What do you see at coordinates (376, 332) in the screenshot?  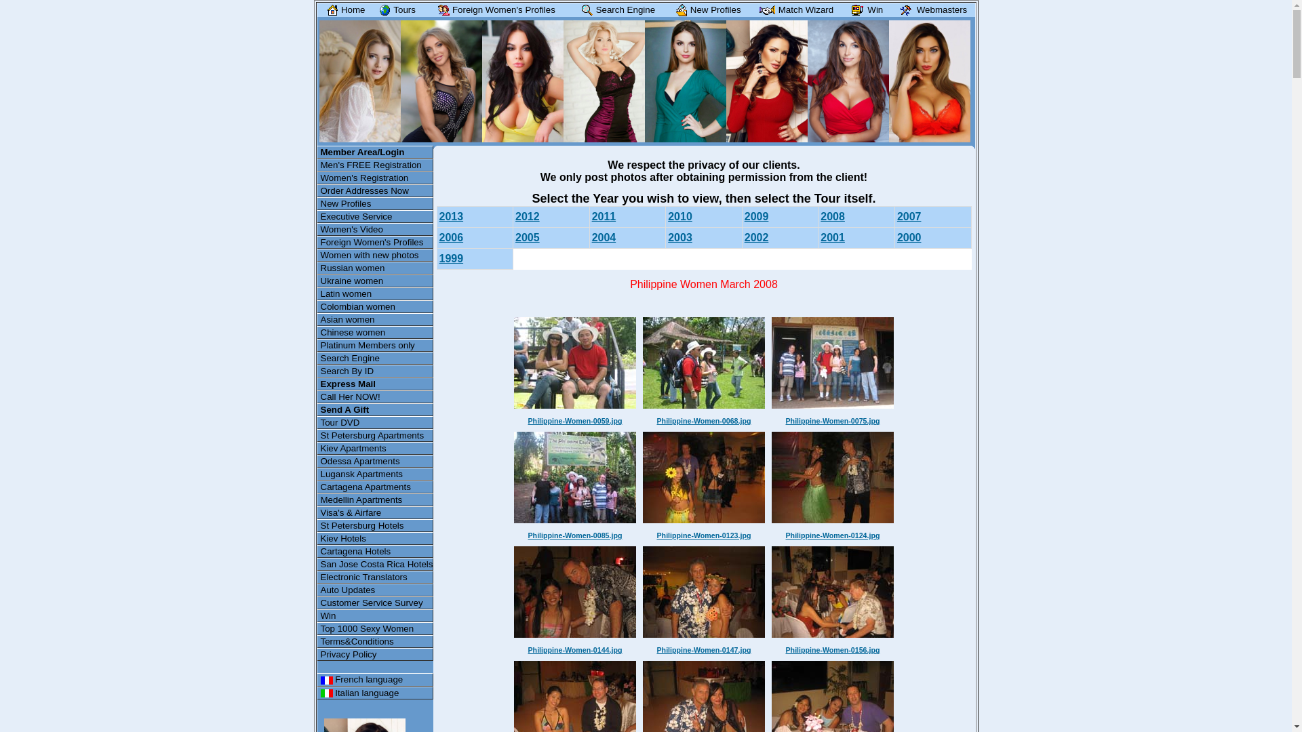 I see `Chinese women` at bounding box center [376, 332].